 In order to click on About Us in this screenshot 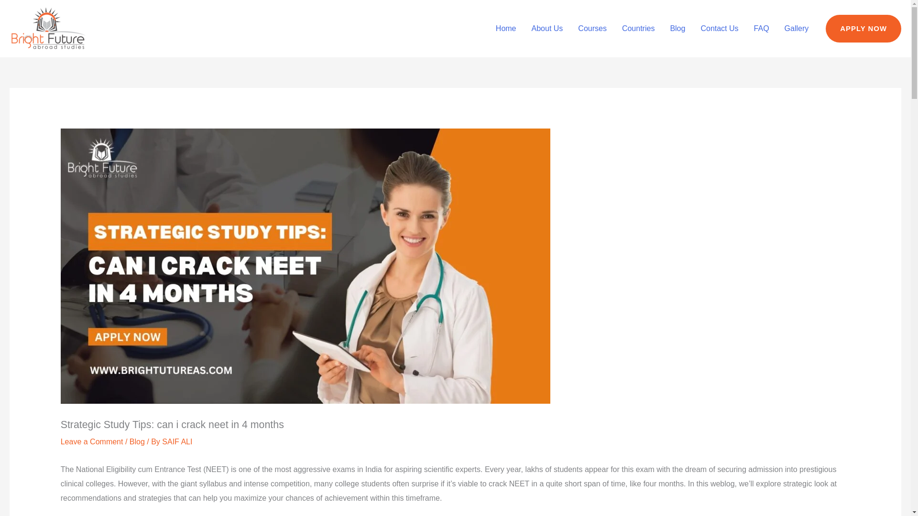, I will do `click(547, 29)`.